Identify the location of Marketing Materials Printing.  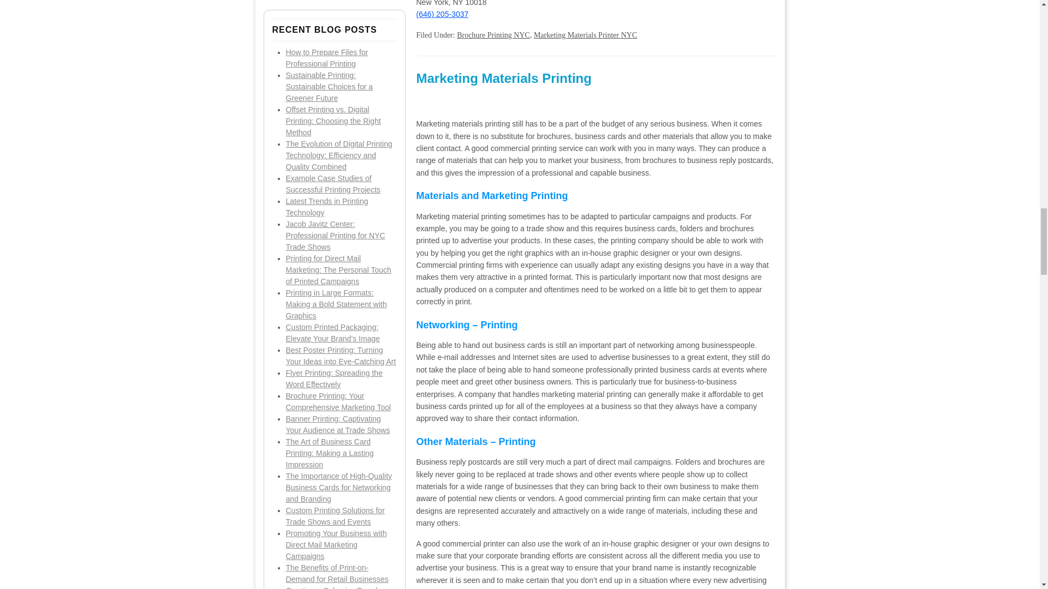
(503, 77).